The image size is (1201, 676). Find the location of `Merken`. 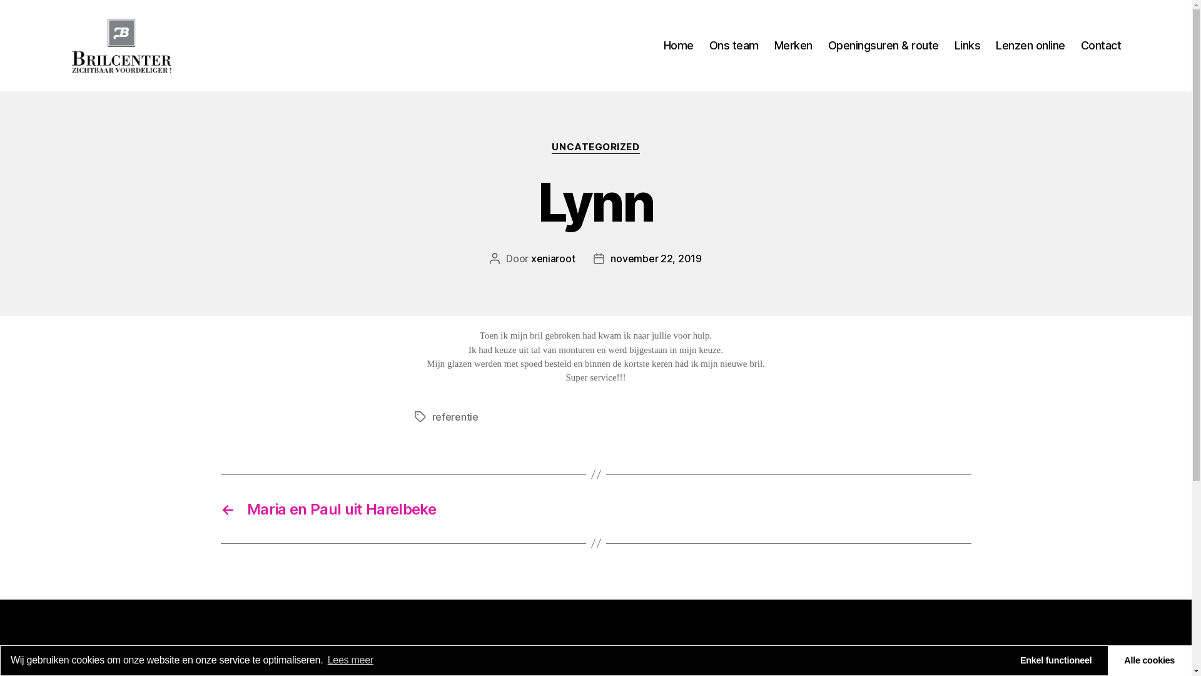

Merken is located at coordinates (793, 46).